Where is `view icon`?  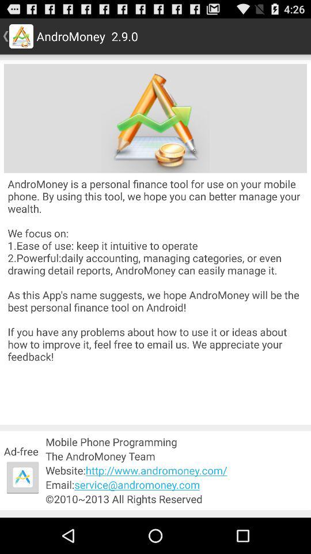
view icon is located at coordinates (155, 118).